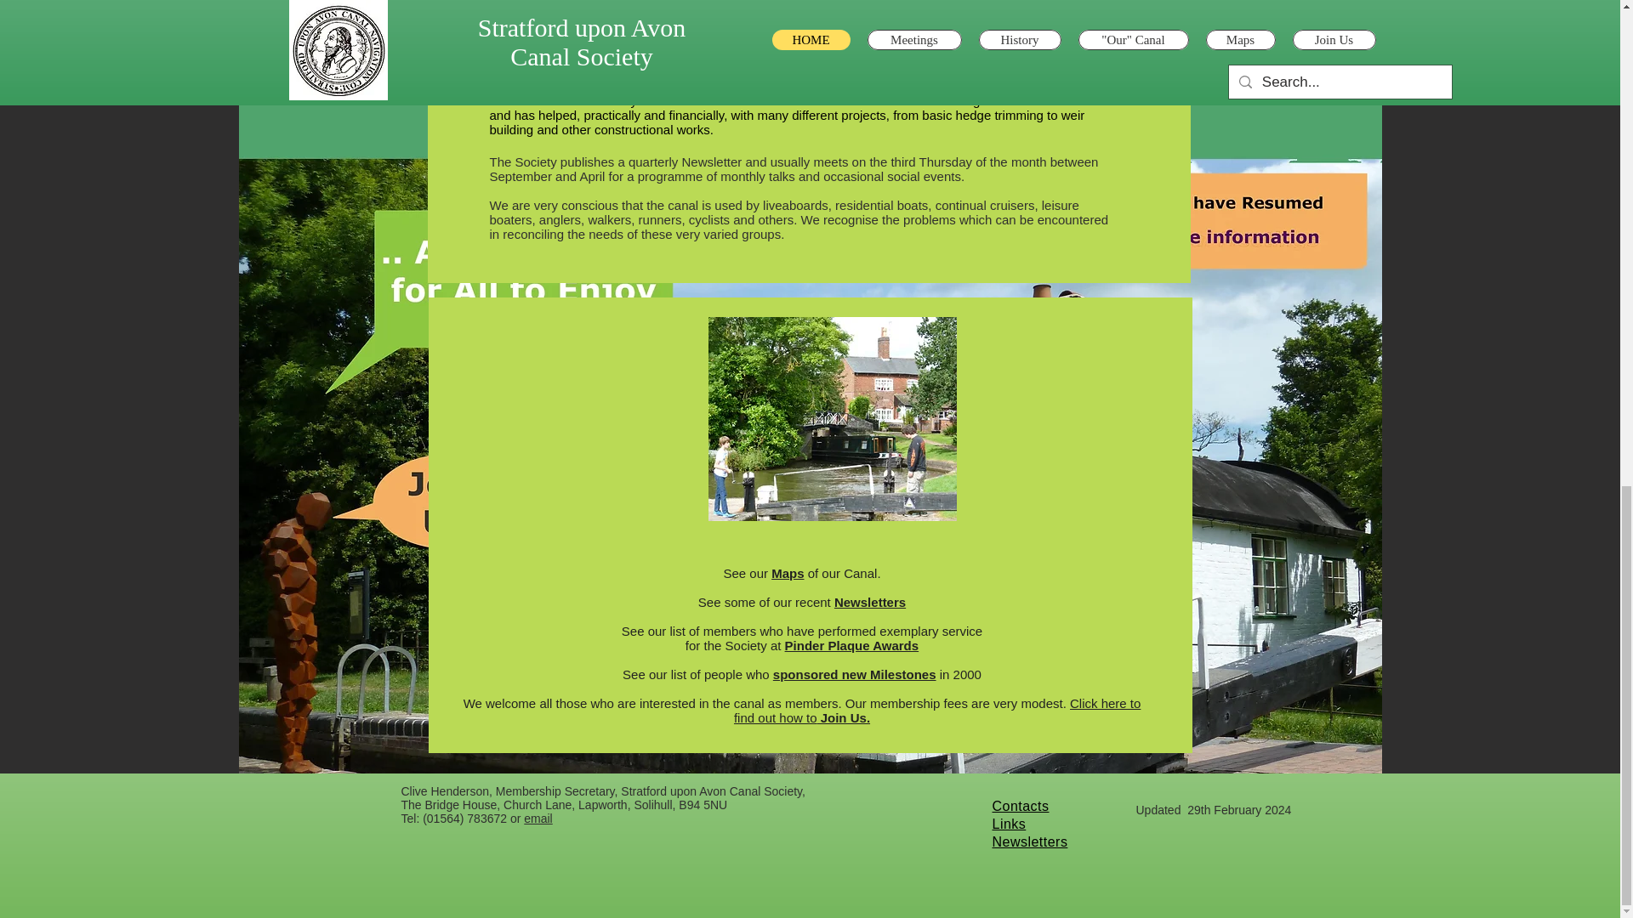 Image resolution: width=1633 pixels, height=918 pixels. What do you see at coordinates (1029, 841) in the screenshot?
I see `Newsletters` at bounding box center [1029, 841].